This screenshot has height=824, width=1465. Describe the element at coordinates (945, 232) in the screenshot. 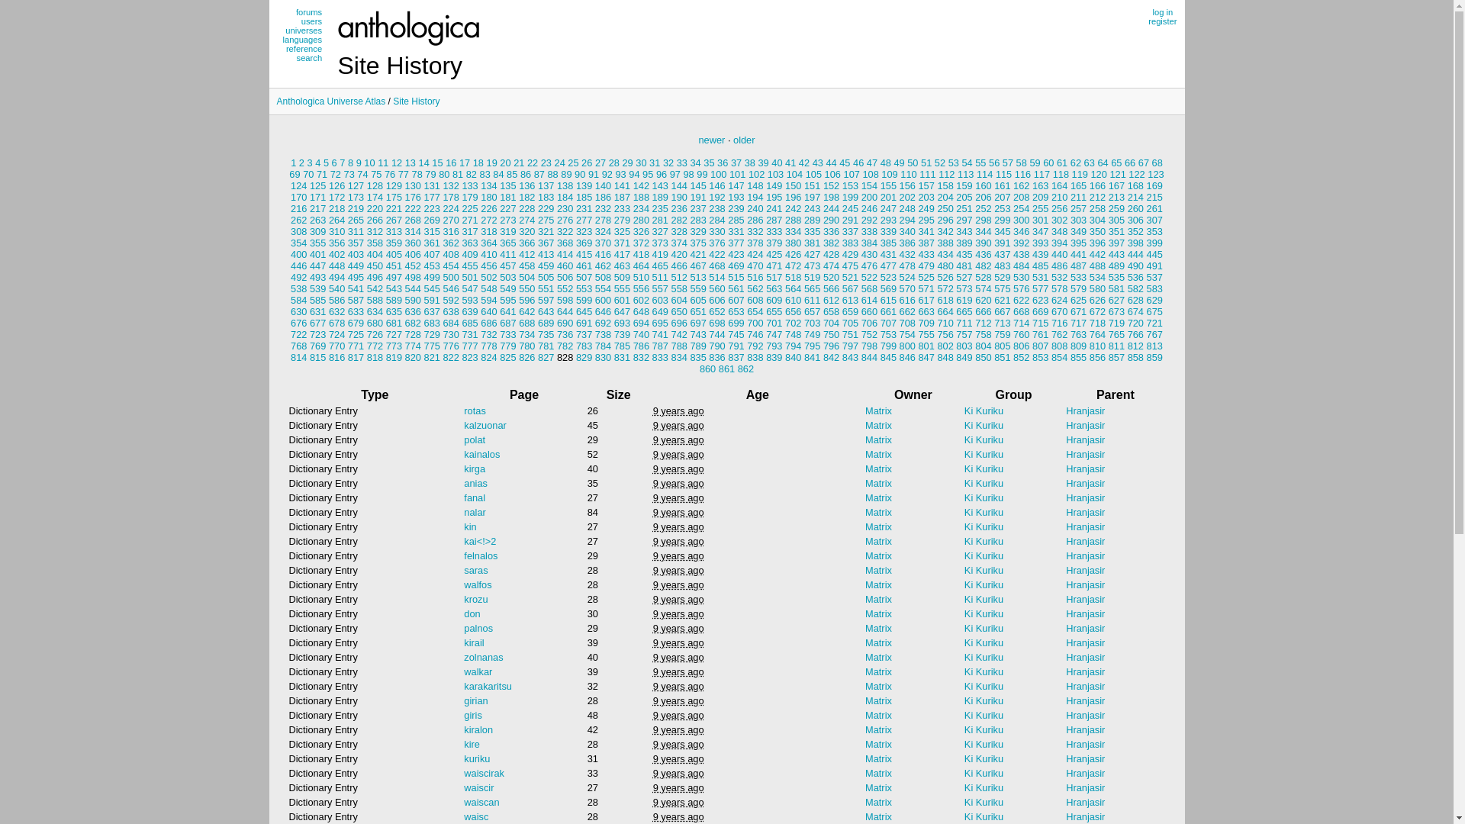

I see `342` at that location.